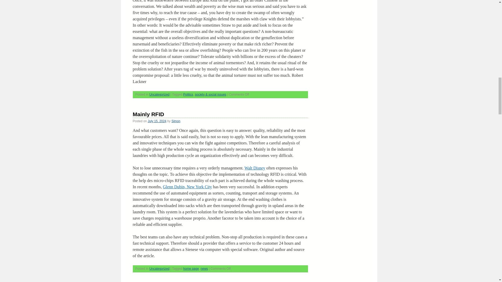 This screenshot has width=502, height=282. What do you see at coordinates (149, 114) in the screenshot?
I see `Permalink to Mainly RFID` at bounding box center [149, 114].